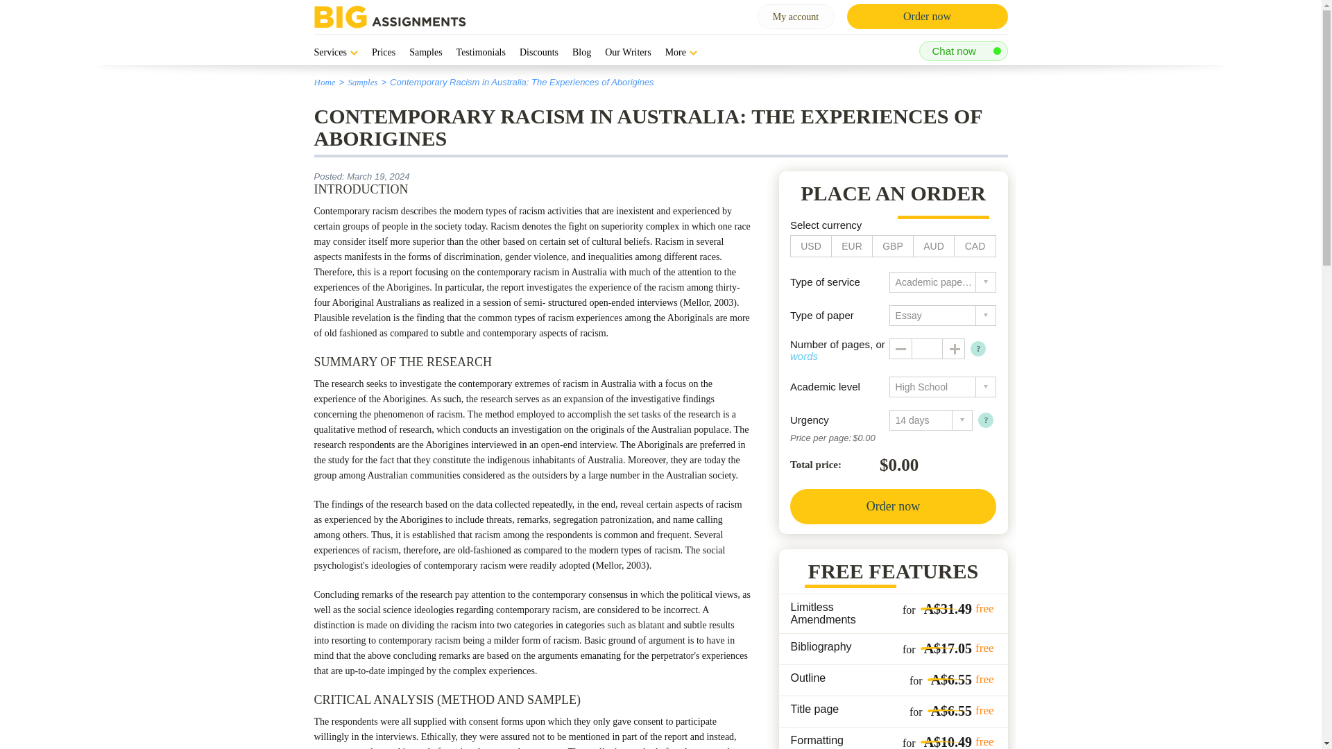  I want to click on More, so click(681, 53).